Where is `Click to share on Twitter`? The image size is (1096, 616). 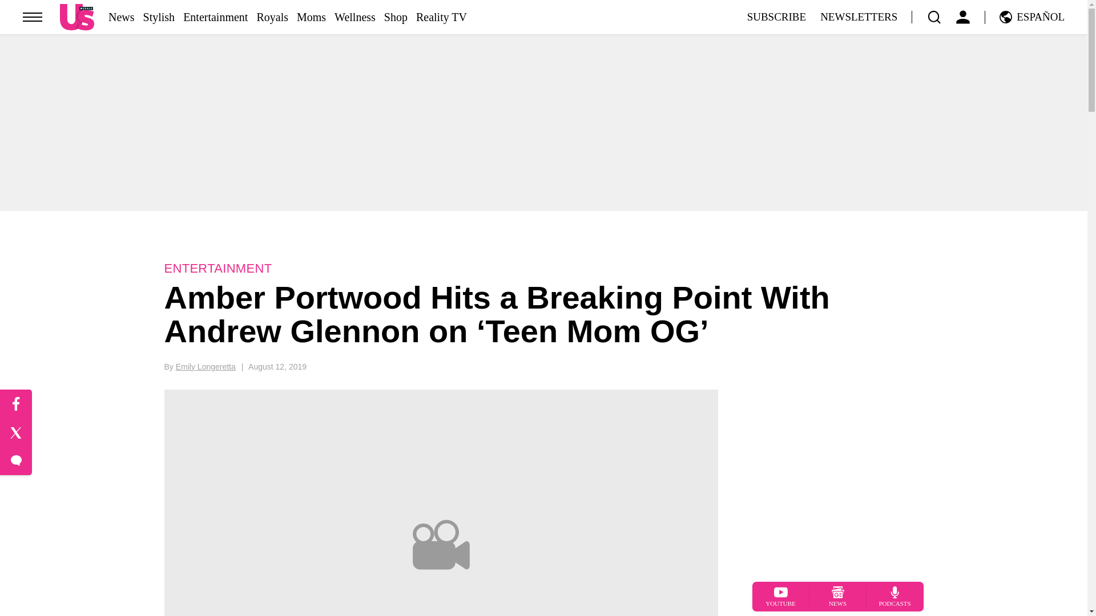 Click to share on Twitter is located at coordinates (16, 433).